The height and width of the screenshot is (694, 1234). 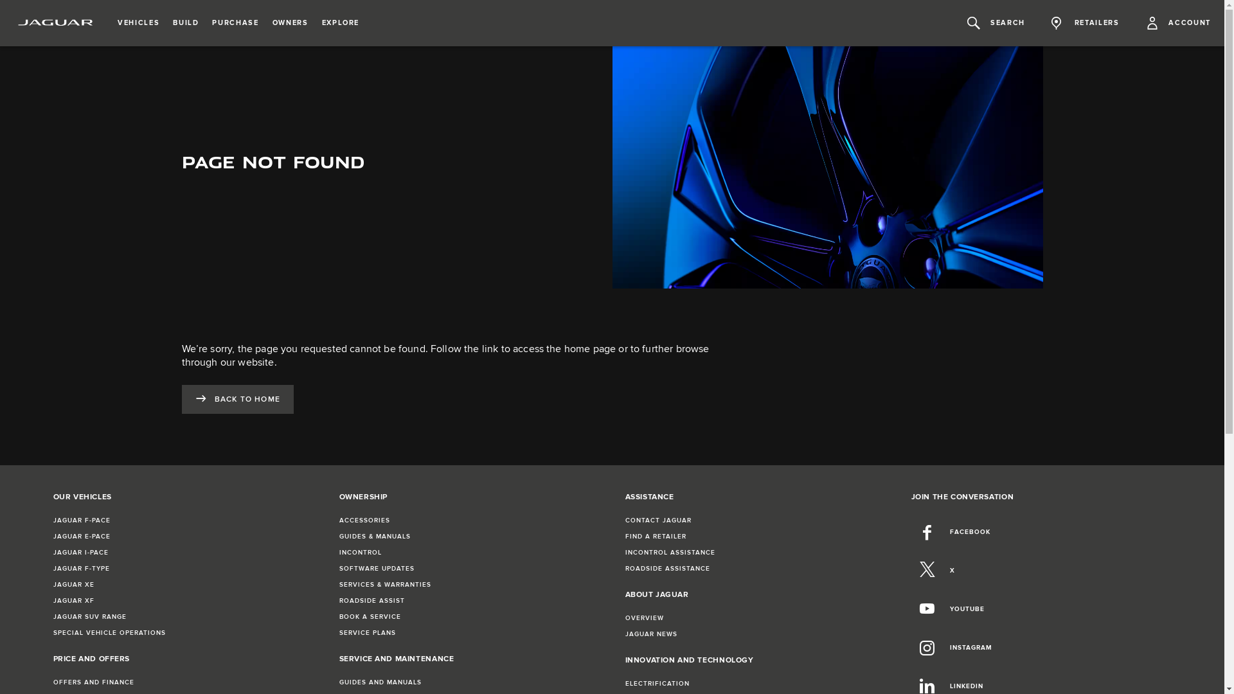 I want to click on BUILD, so click(x=186, y=23).